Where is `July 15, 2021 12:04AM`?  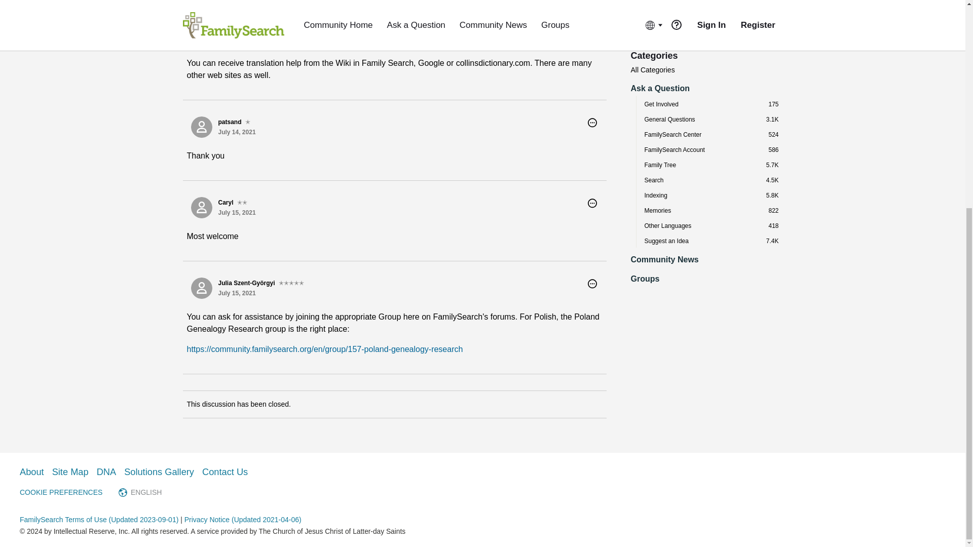 July 15, 2021 12:04AM is located at coordinates (236, 212).